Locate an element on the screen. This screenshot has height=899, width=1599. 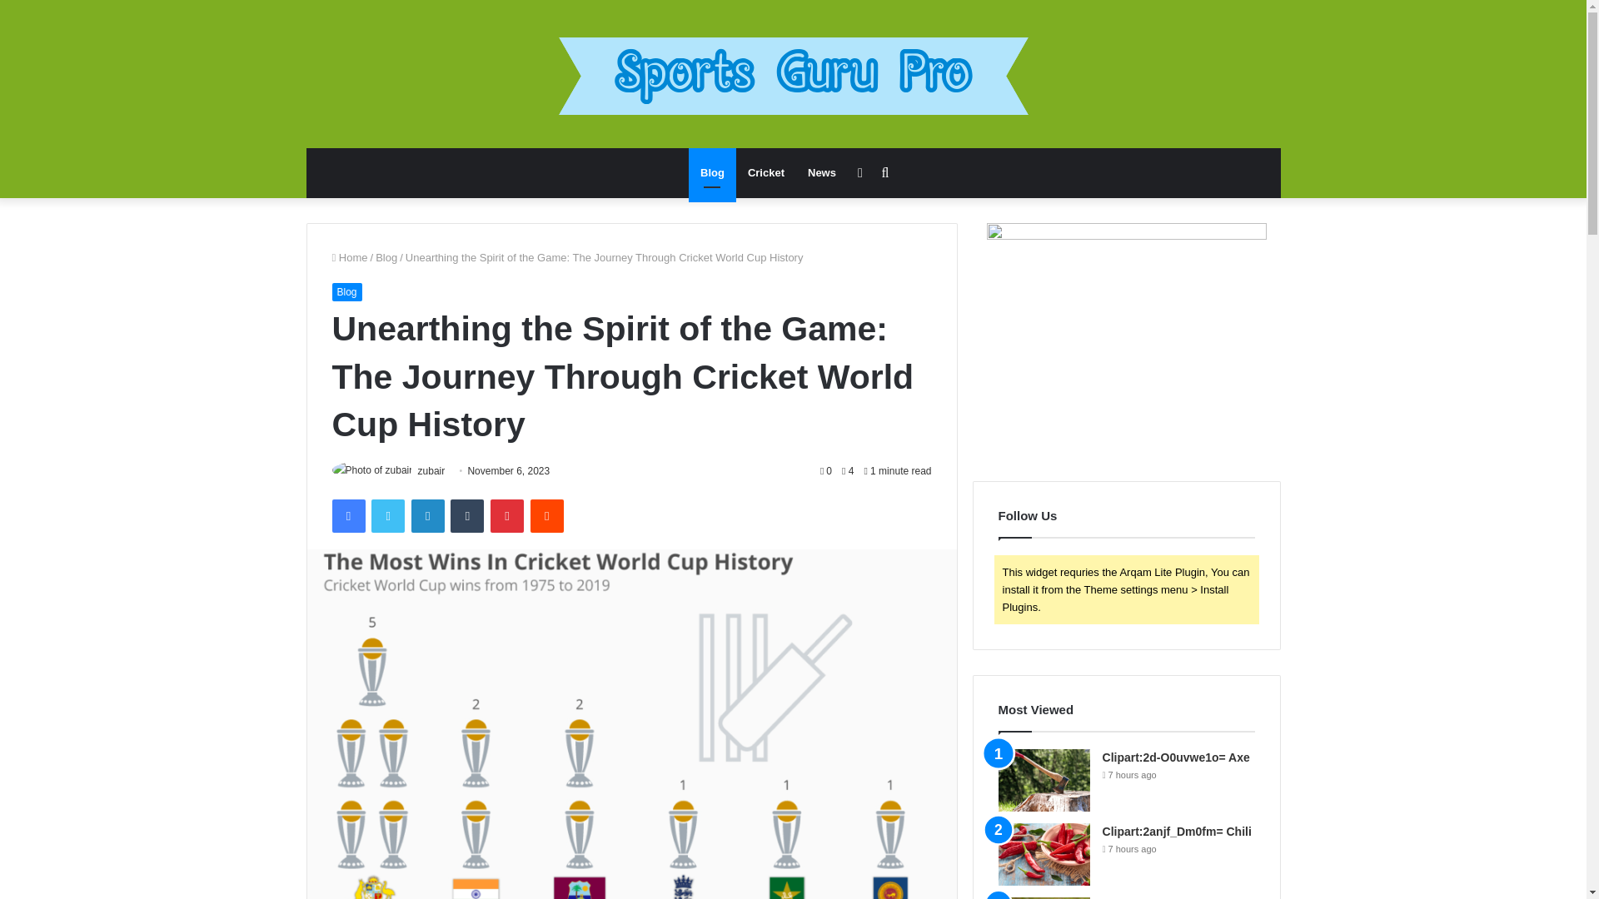
Twitter is located at coordinates (387, 516).